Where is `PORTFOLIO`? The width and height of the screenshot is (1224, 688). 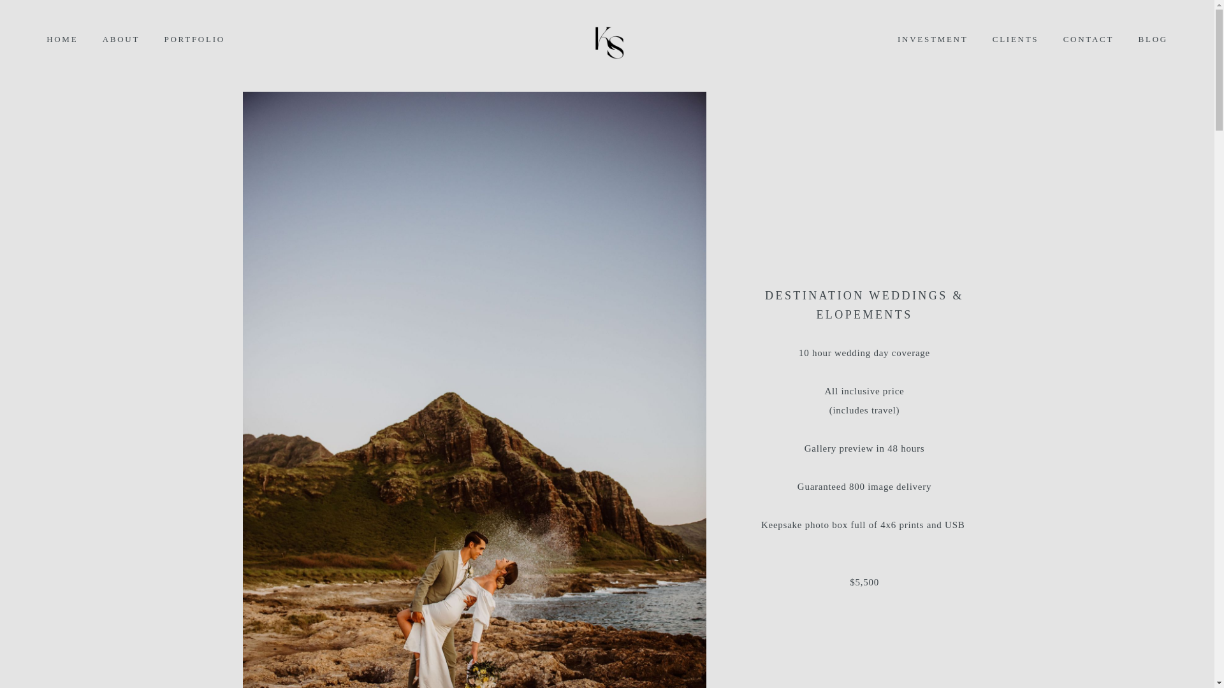
PORTFOLIO is located at coordinates (194, 39).